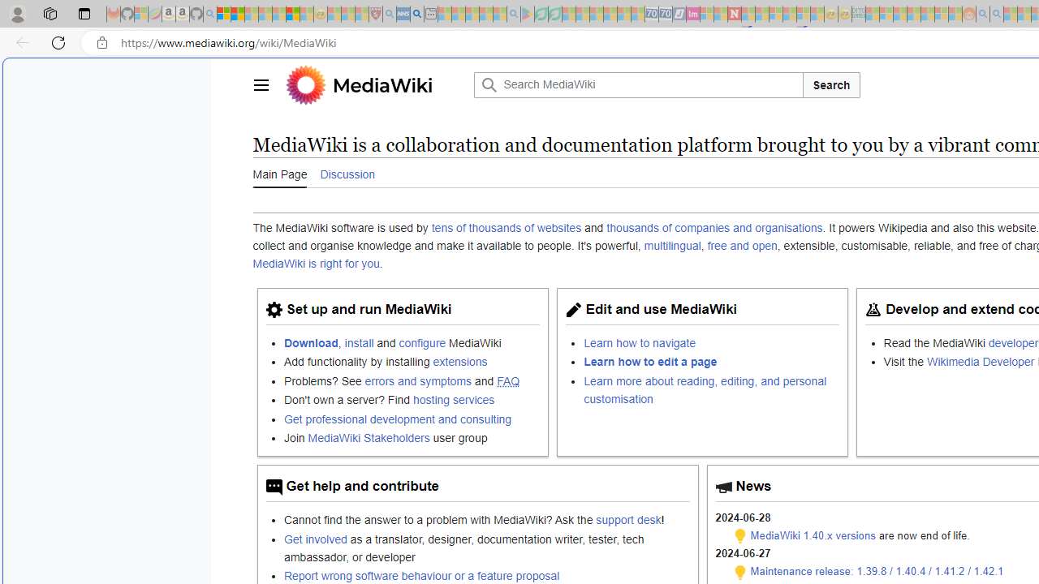 Image resolution: width=1039 pixels, height=584 pixels. Describe the element at coordinates (412, 342) in the screenshot. I see `Download, install and configure MediaWiki` at that location.